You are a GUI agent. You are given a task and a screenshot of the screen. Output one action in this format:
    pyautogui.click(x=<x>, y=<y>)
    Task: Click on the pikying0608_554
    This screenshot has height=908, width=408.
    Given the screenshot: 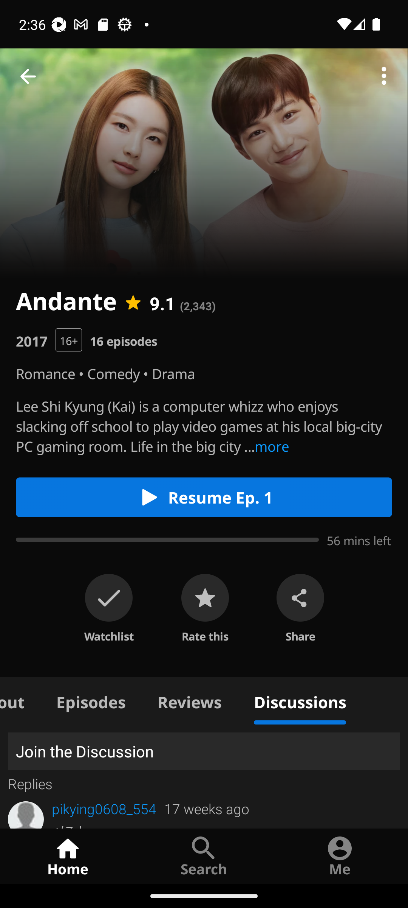 What is the action you would take?
    pyautogui.click(x=104, y=809)
    